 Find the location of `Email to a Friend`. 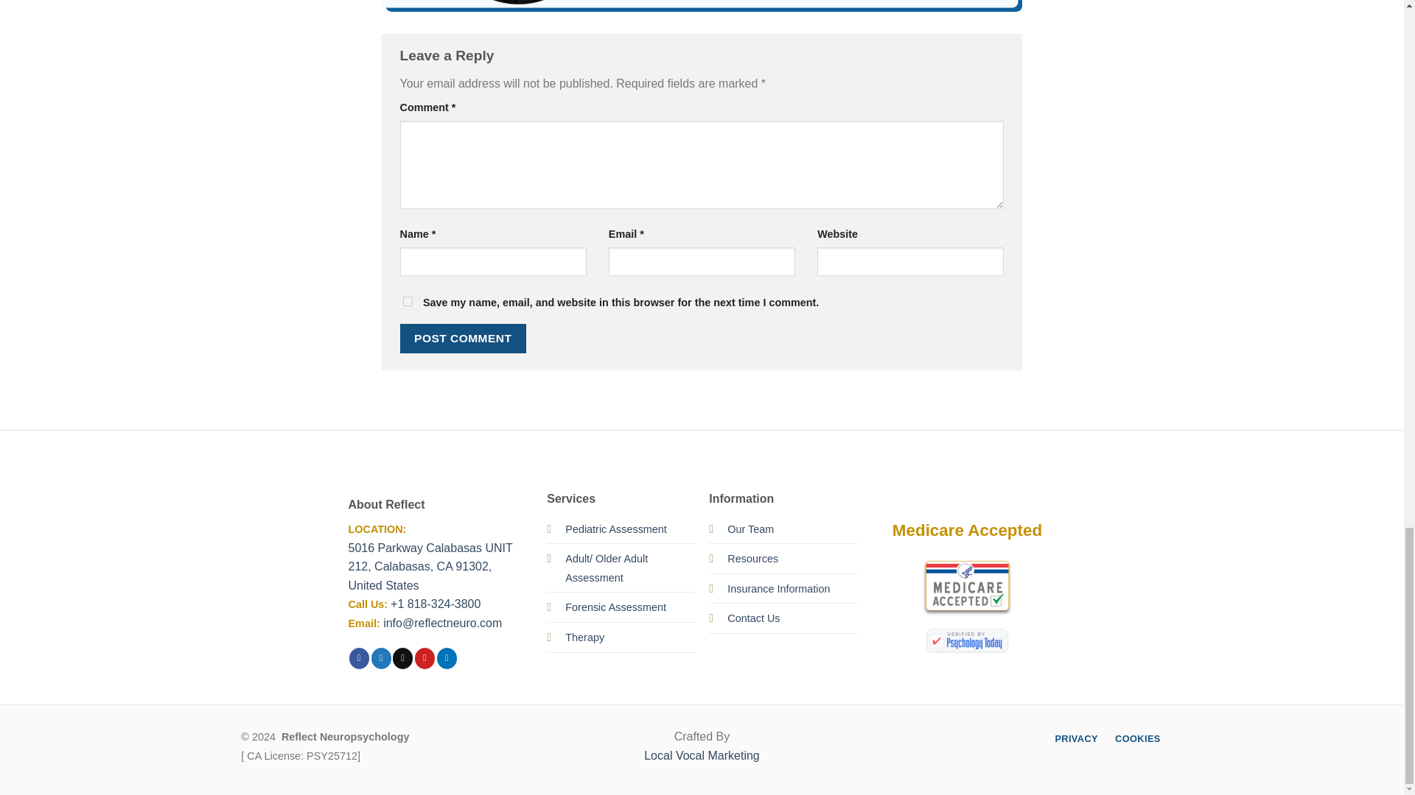

Email to a Friend is located at coordinates (402, 658).